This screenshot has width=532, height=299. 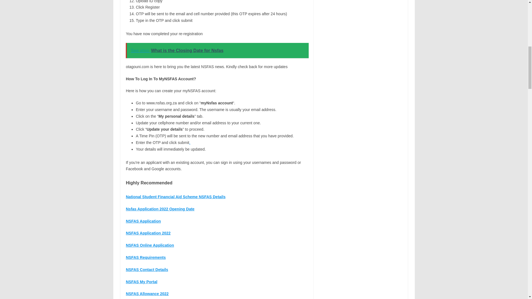 I want to click on NSFAS Requirements, so click(x=145, y=257).